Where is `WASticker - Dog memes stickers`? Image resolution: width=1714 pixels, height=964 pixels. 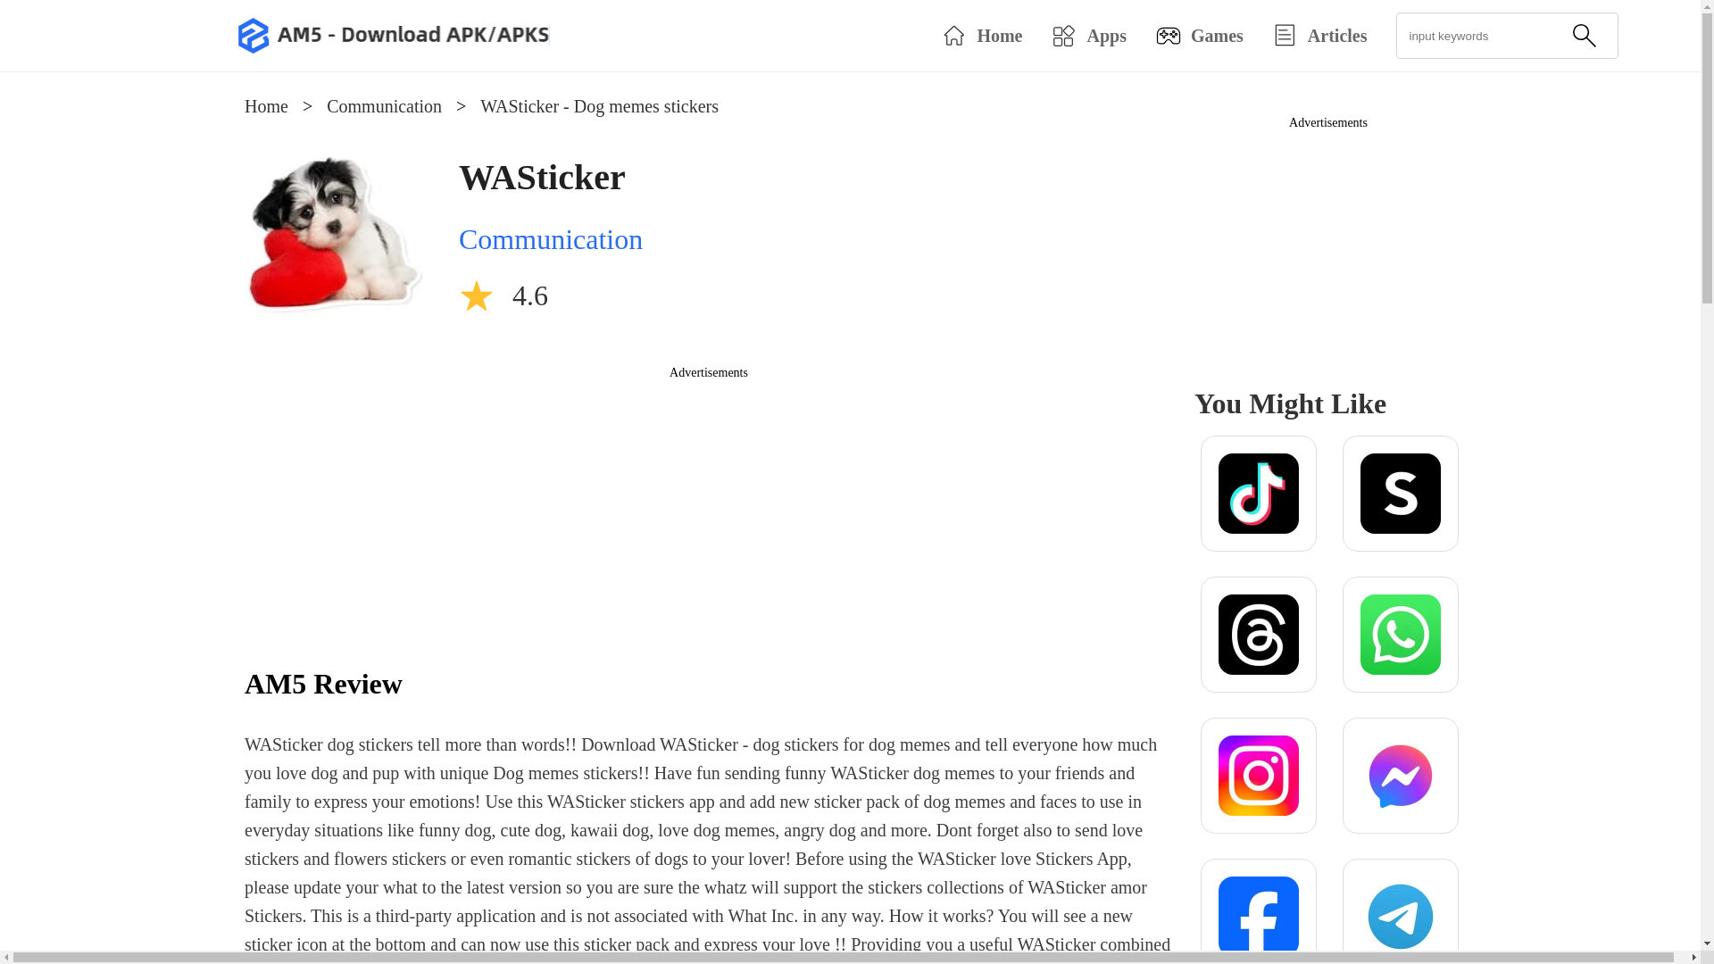
WASticker - Dog memes stickers is located at coordinates (598, 105).